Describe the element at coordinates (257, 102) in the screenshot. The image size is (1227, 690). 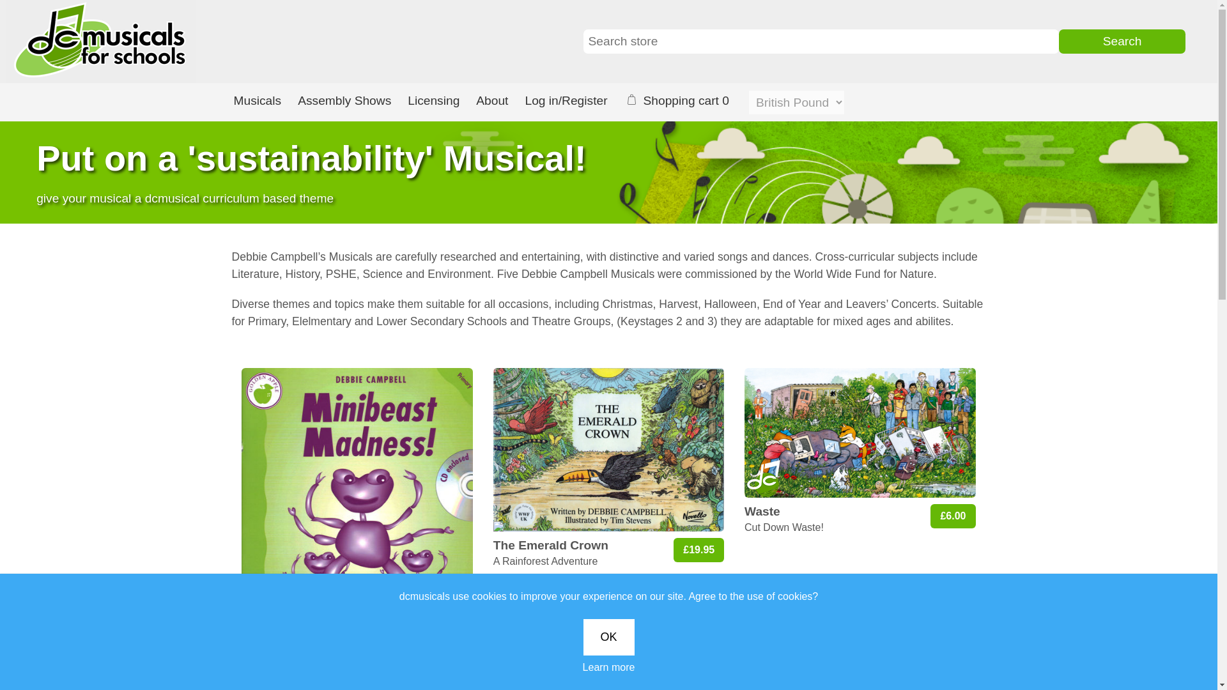
I see `Musicals` at that location.